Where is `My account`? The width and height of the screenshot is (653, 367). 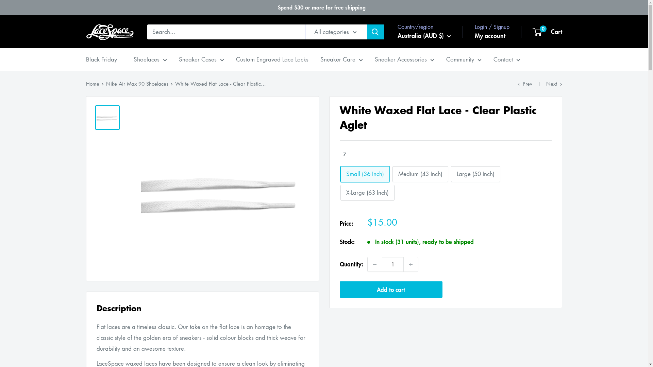
My account is located at coordinates (490, 36).